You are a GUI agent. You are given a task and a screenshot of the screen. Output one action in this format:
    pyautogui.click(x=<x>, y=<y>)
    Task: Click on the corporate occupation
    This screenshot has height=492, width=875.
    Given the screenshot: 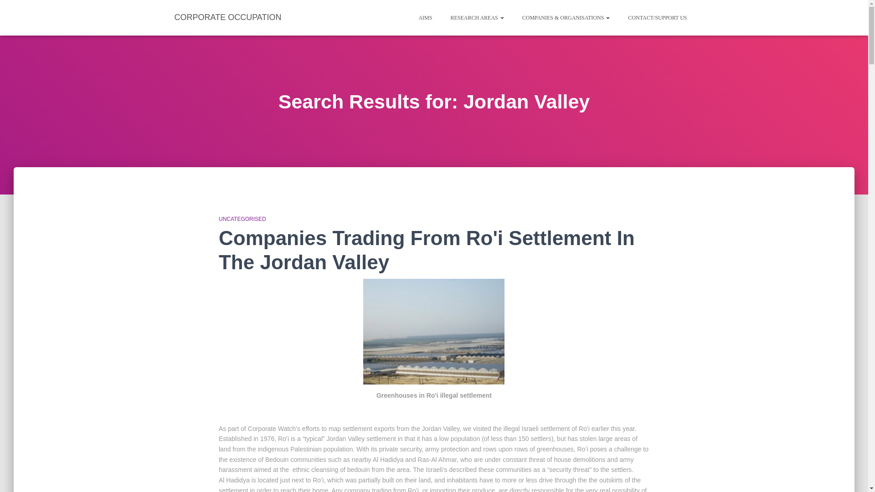 What is the action you would take?
    pyautogui.click(x=228, y=17)
    